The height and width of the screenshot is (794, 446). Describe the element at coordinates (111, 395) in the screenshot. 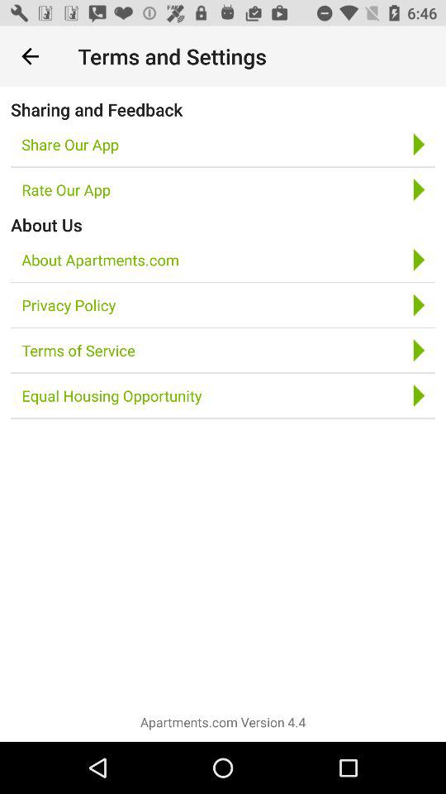

I see `jump to the equal housing opportunity` at that location.